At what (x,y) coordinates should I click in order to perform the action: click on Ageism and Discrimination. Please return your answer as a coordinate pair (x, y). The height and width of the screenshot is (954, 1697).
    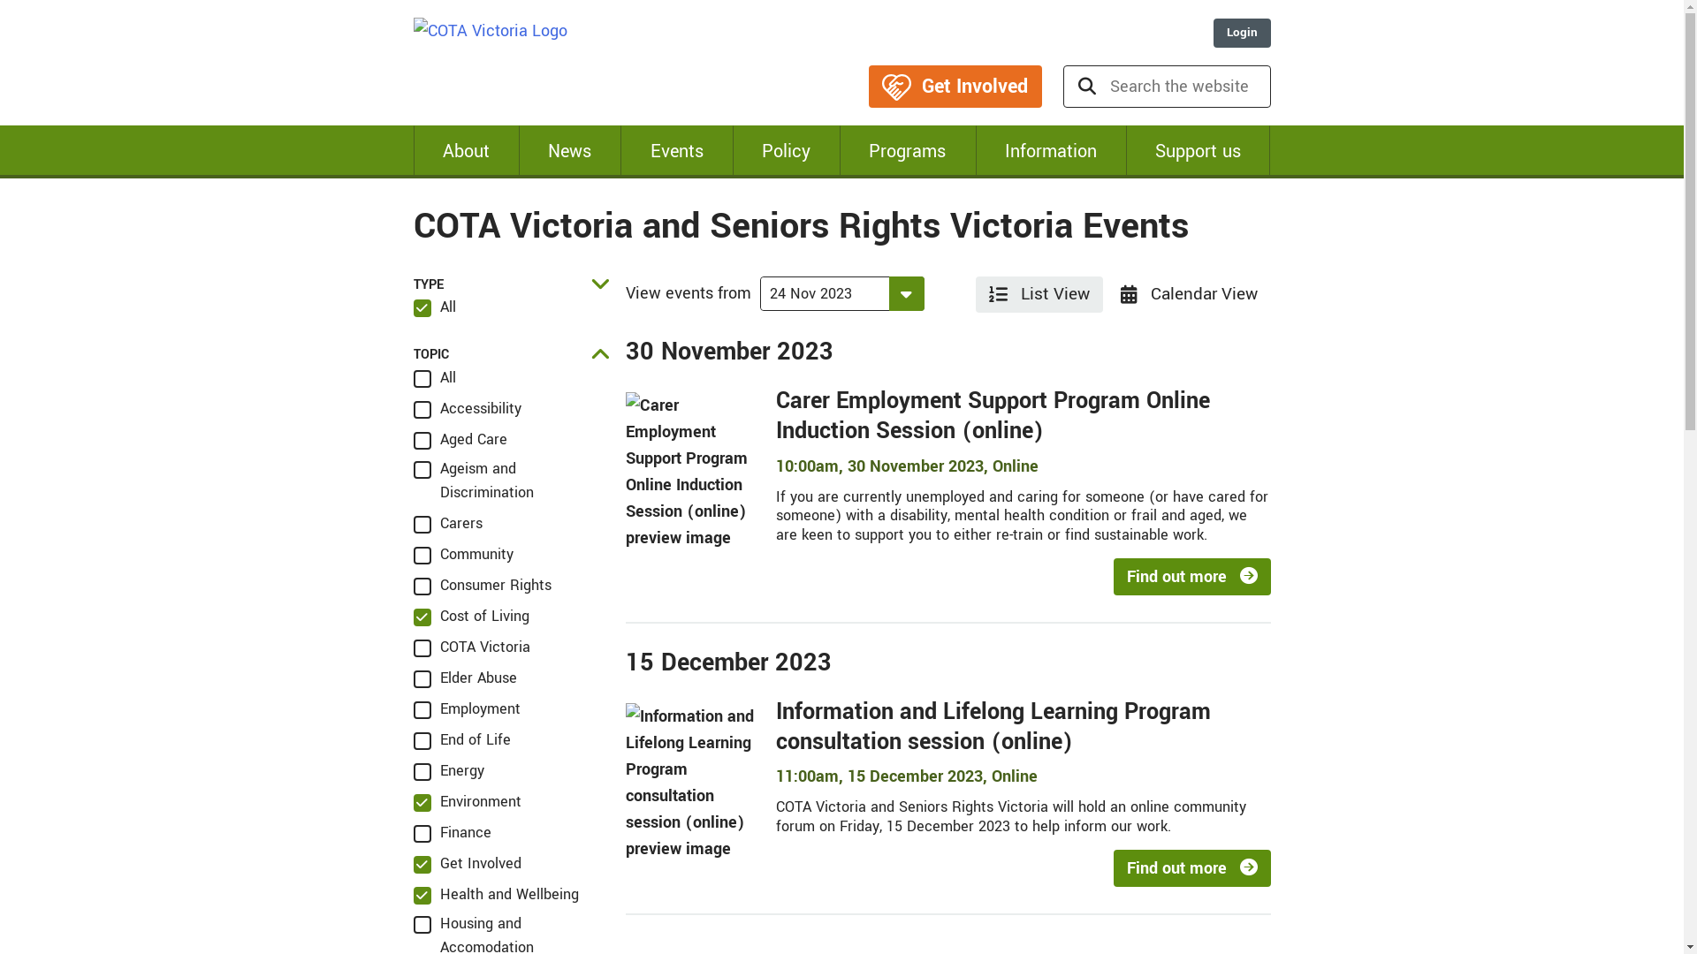
    Looking at the image, I should click on (511, 481).